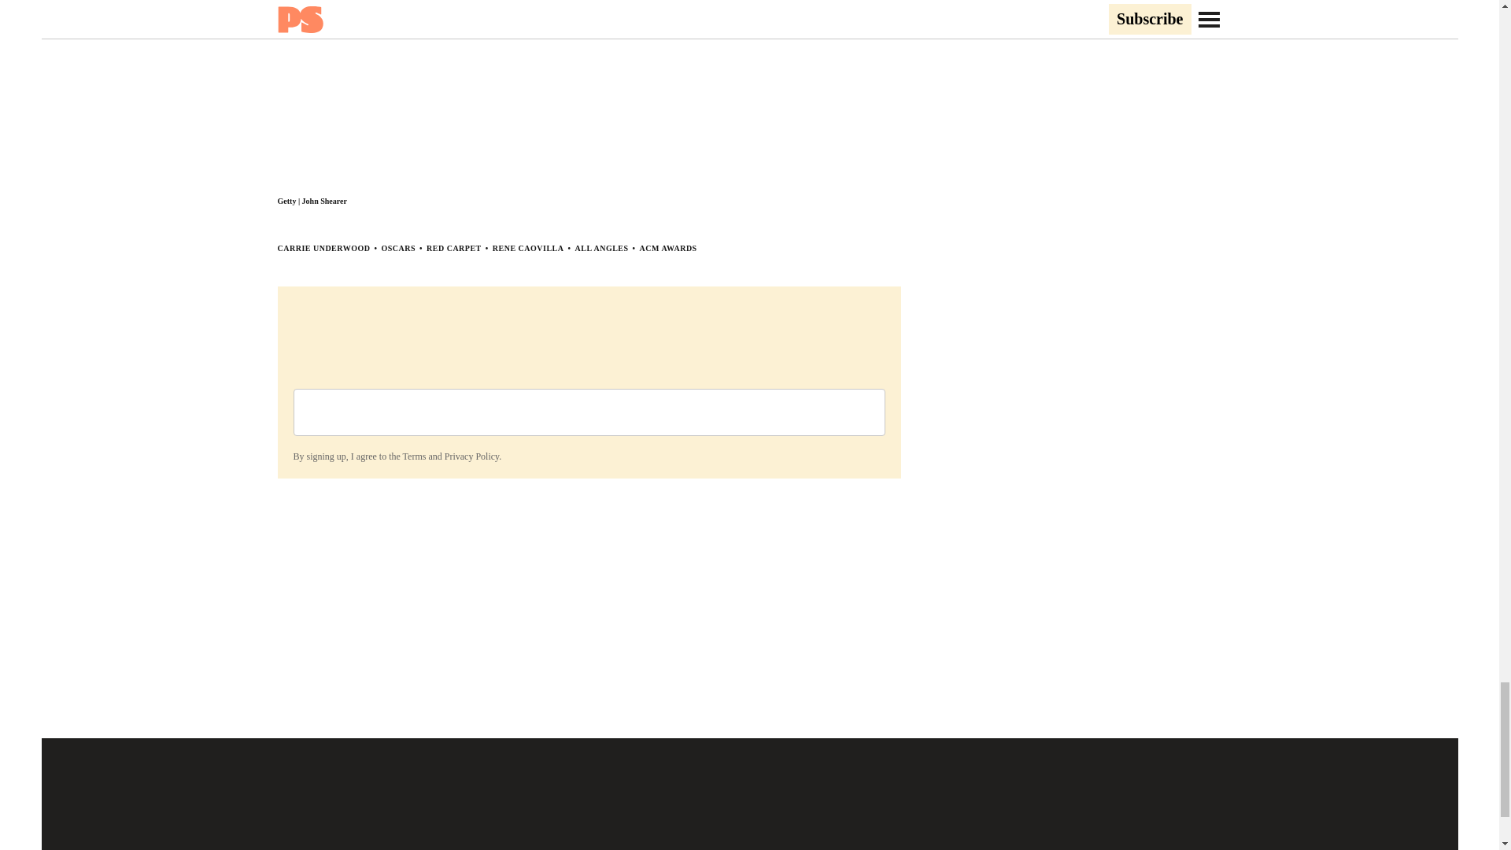 This screenshot has width=1511, height=850. I want to click on ABOUT US, so click(423, 848).